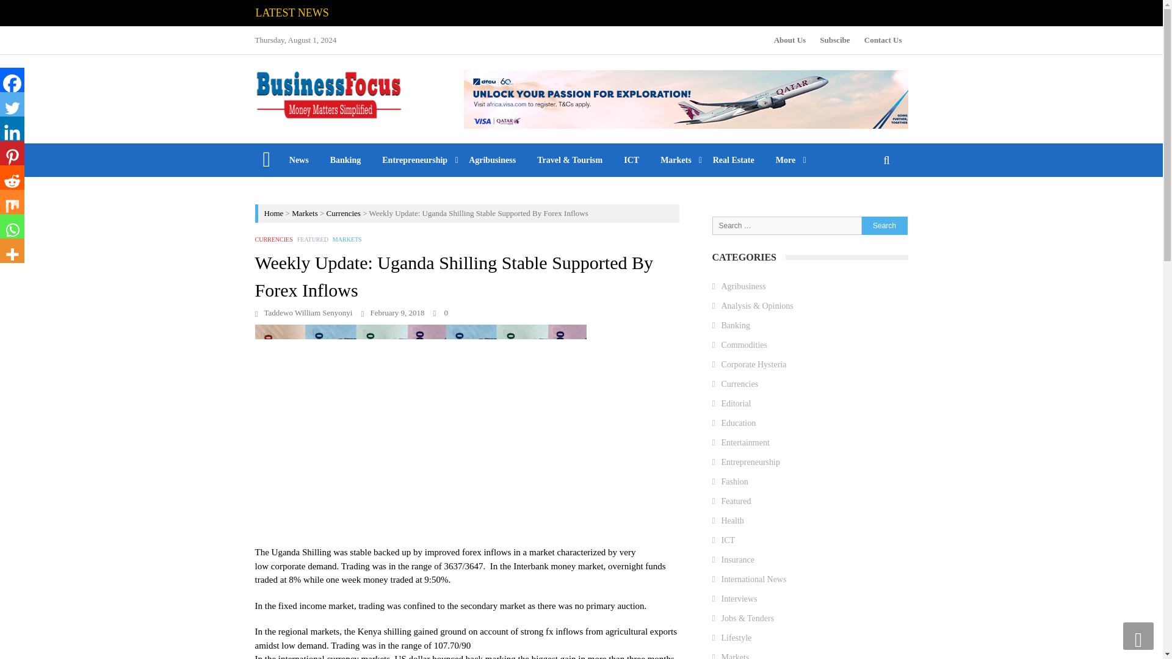  What do you see at coordinates (631, 160) in the screenshot?
I see `ICT` at bounding box center [631, 160].